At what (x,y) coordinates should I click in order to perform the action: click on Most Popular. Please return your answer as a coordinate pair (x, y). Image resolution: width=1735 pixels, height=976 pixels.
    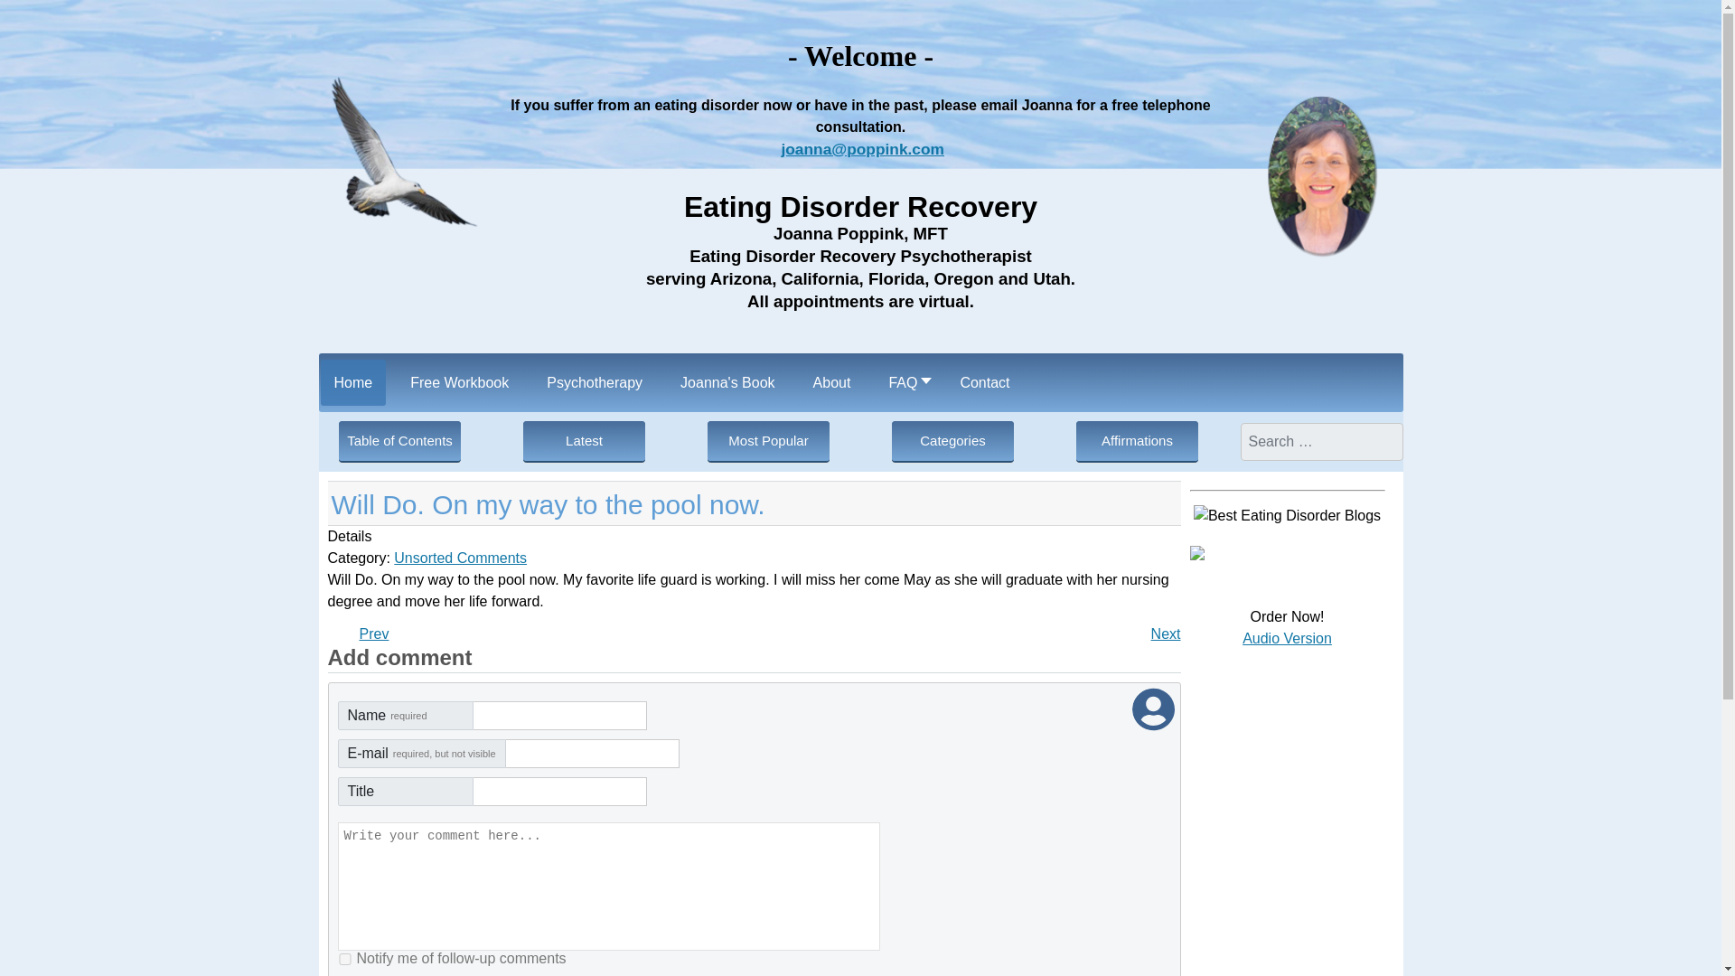
    Looking at the image, I should click on (1196, 555).